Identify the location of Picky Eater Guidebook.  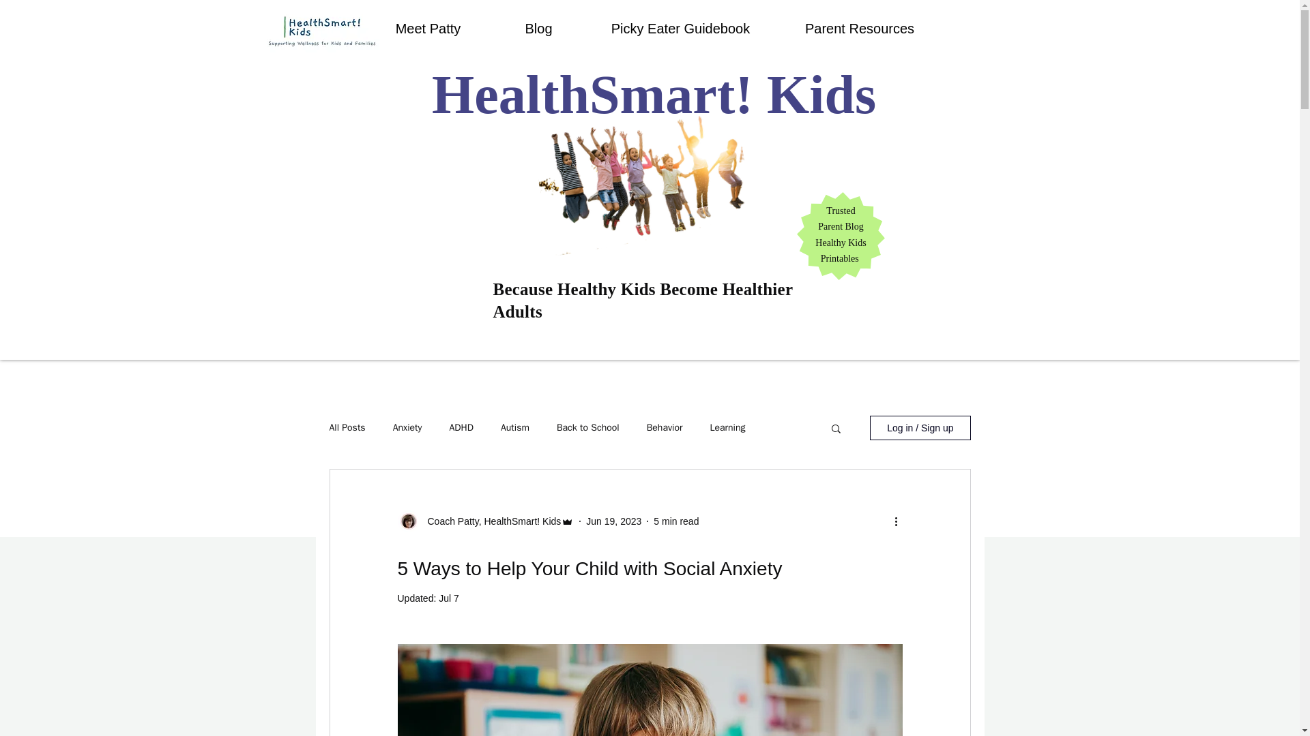
(681, 29).